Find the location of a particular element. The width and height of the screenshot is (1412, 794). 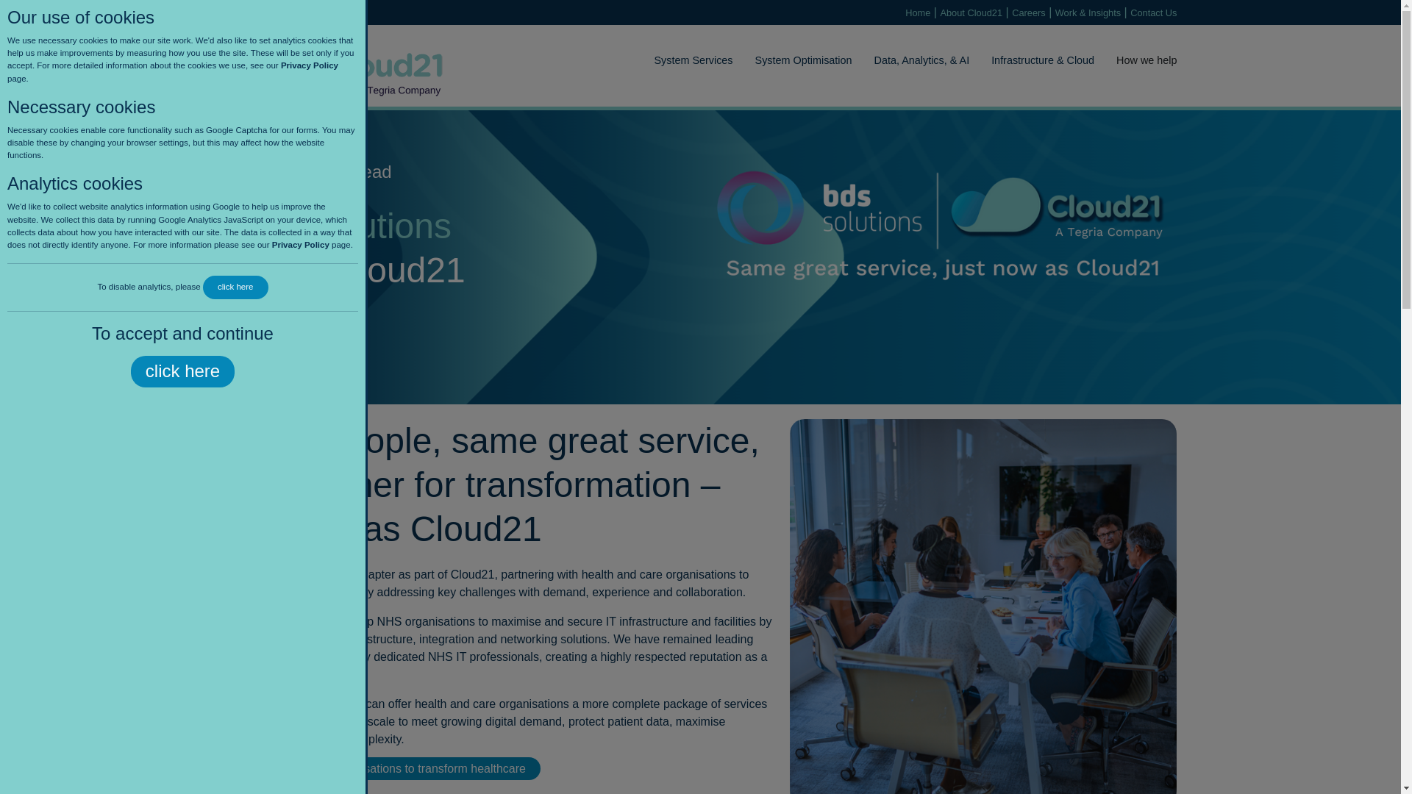

click here is located at coordinates (182, 371).